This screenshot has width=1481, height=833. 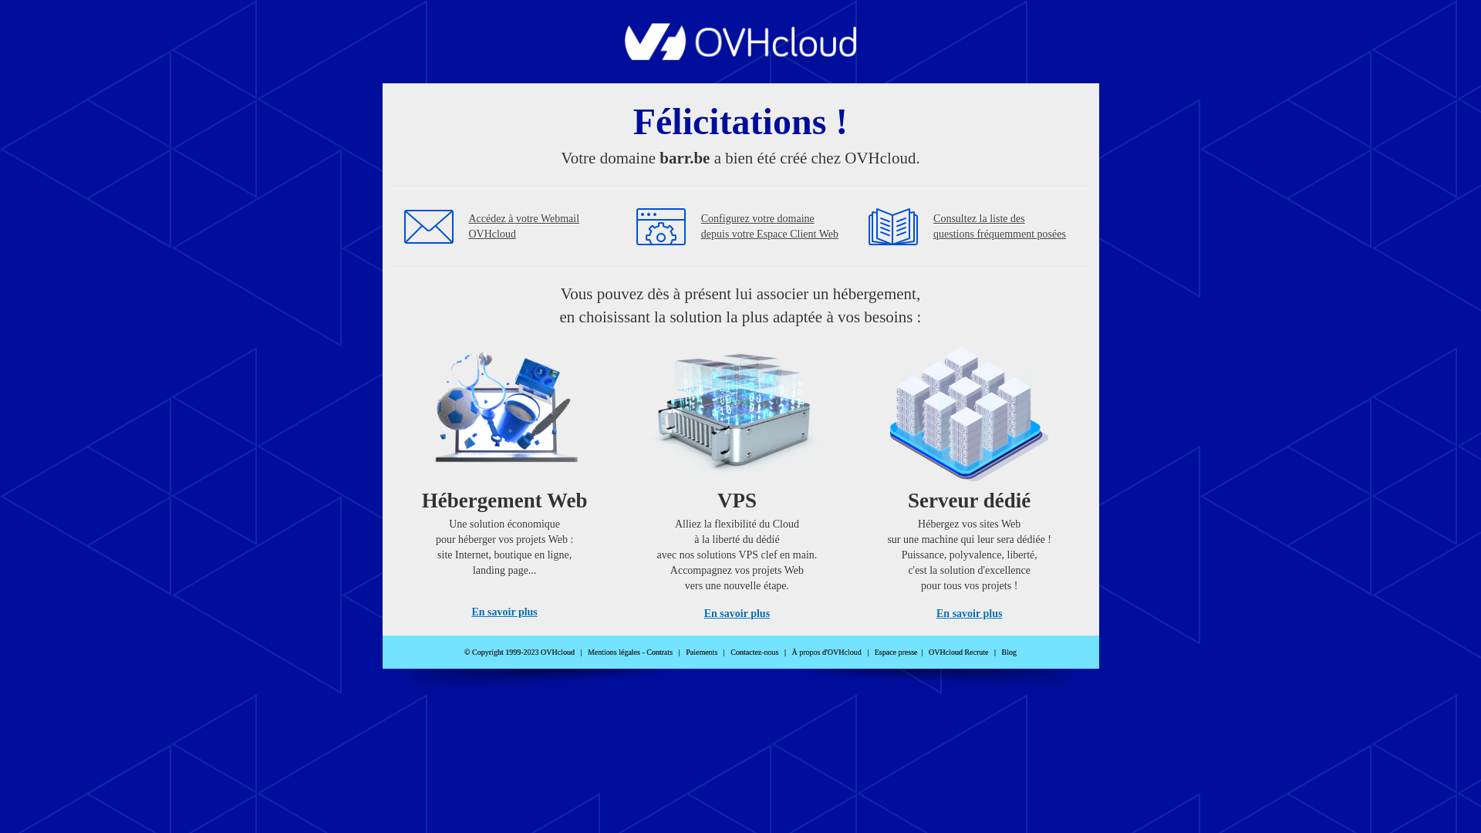 What do you see at coordinates (737, 614) in the screenshot?
I see `En savoir plus` at bounding box center [737, 614].